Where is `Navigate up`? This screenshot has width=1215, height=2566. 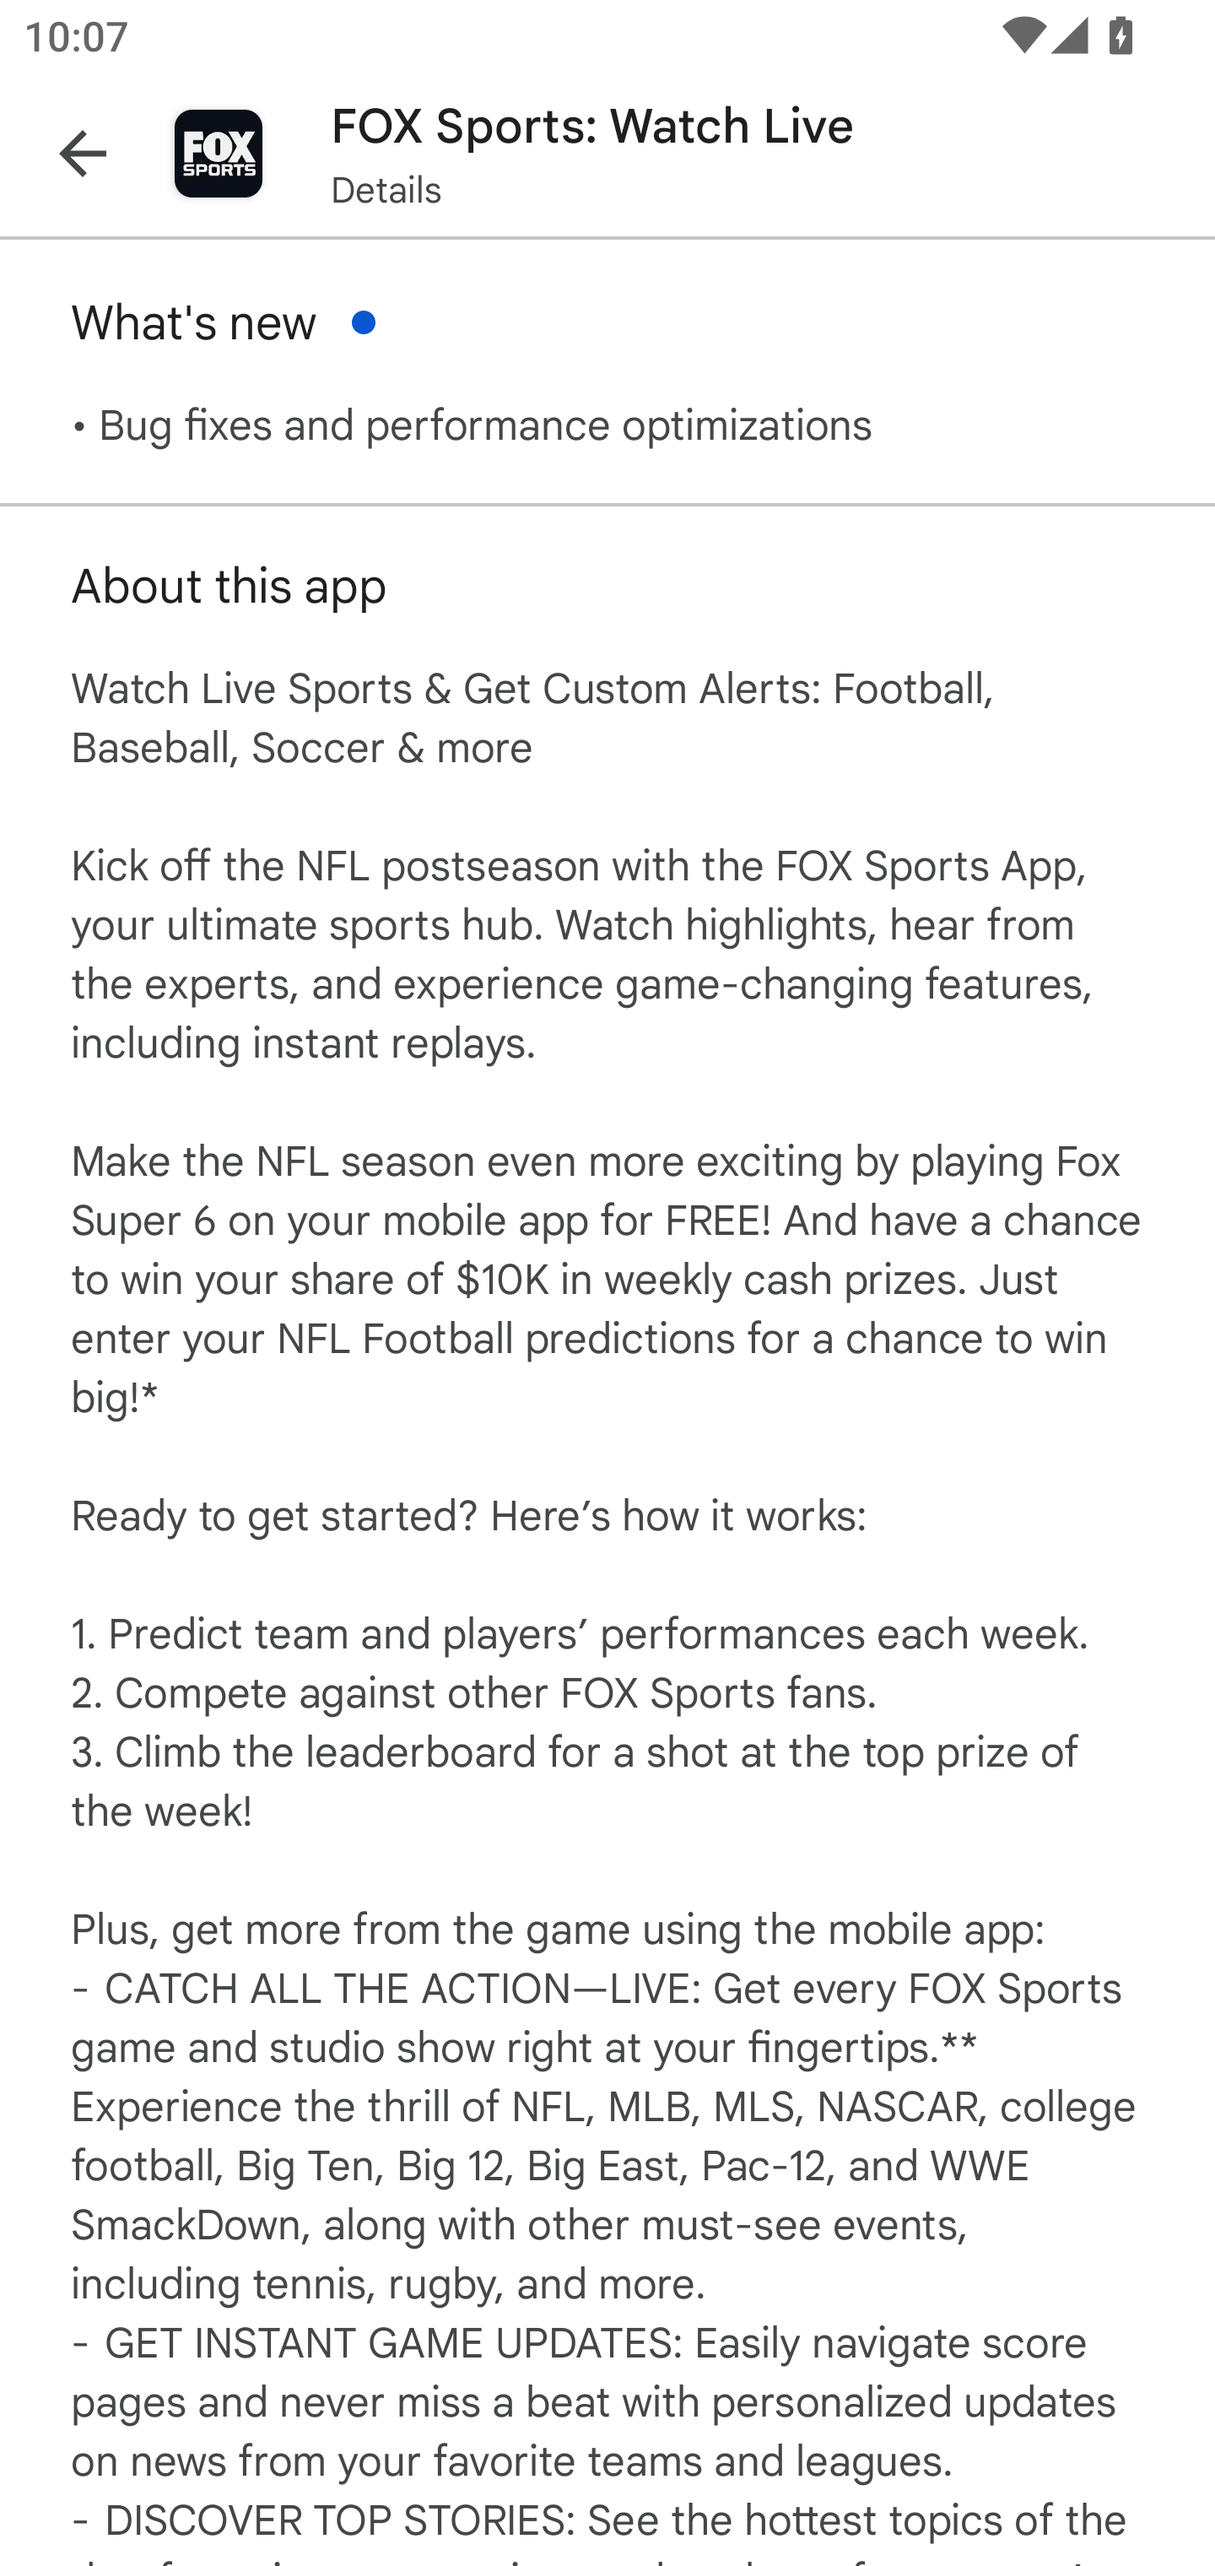
Navigate up is located at coordinates (83, 154).